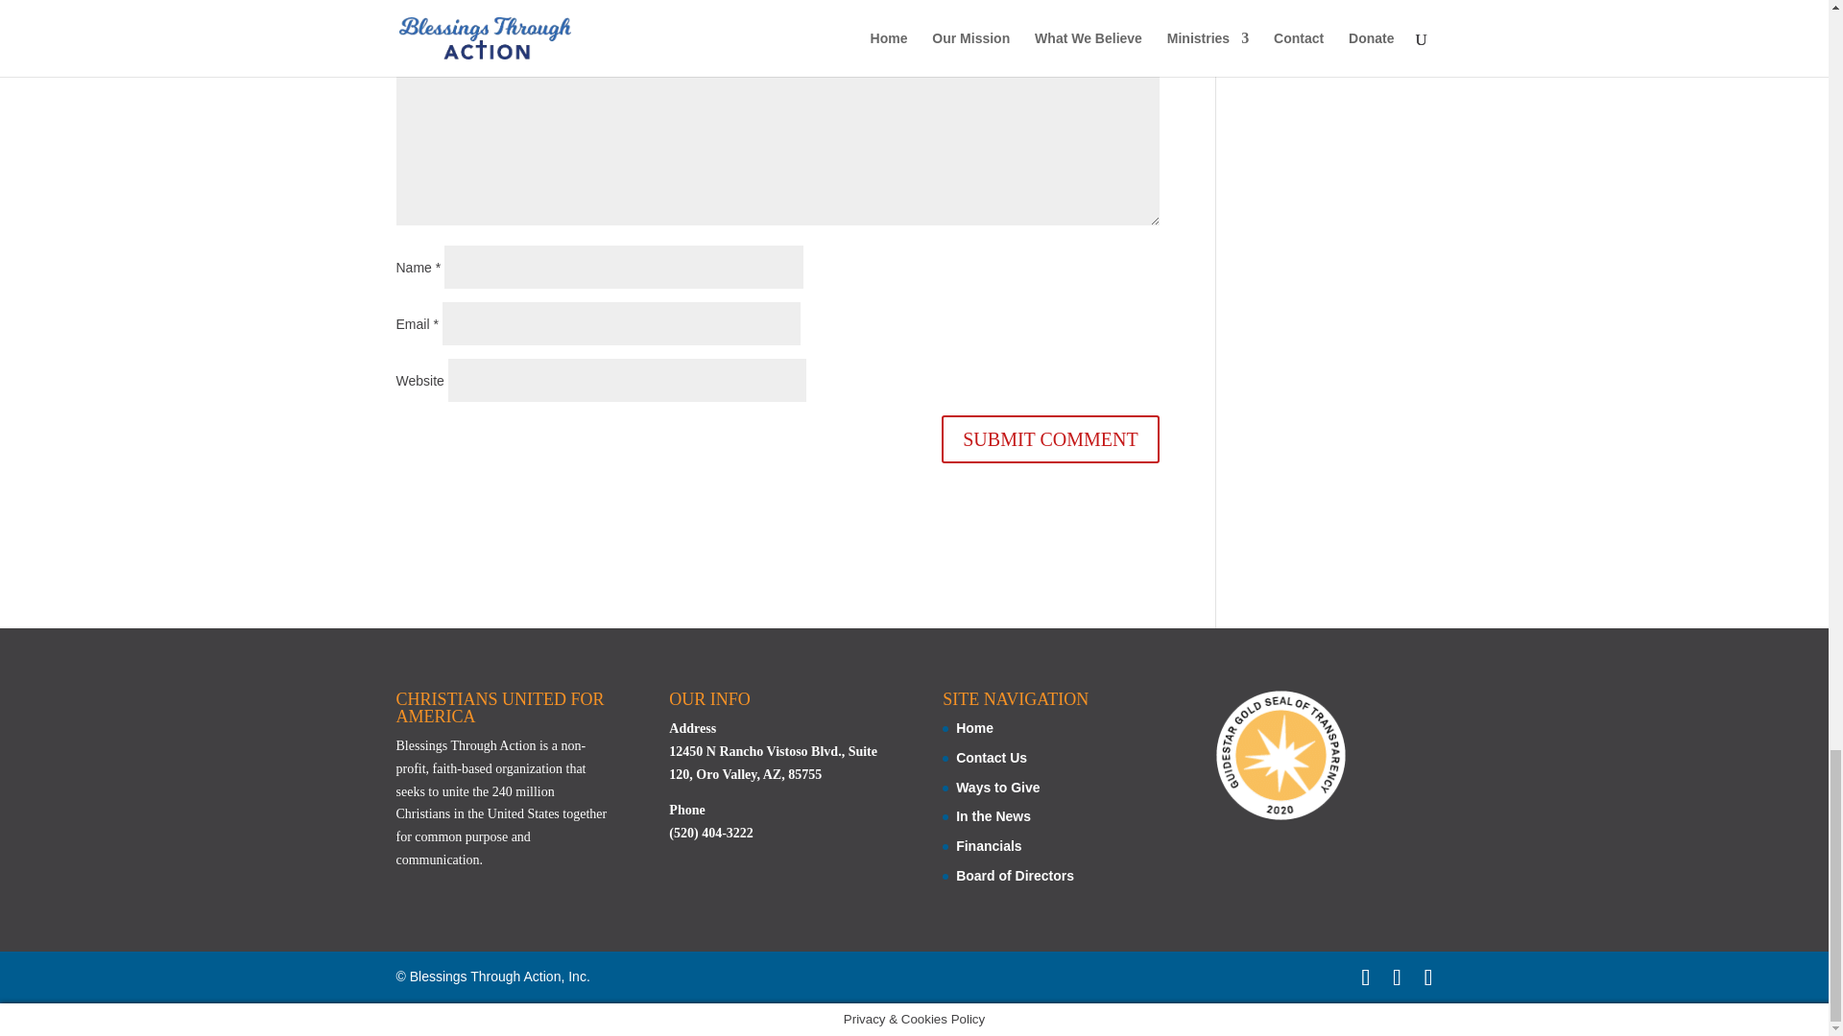 This screenshot has height=1036, width=1843. Describe the element at coordinates (974, 727) in the screenshot. I see `Home` at that location.